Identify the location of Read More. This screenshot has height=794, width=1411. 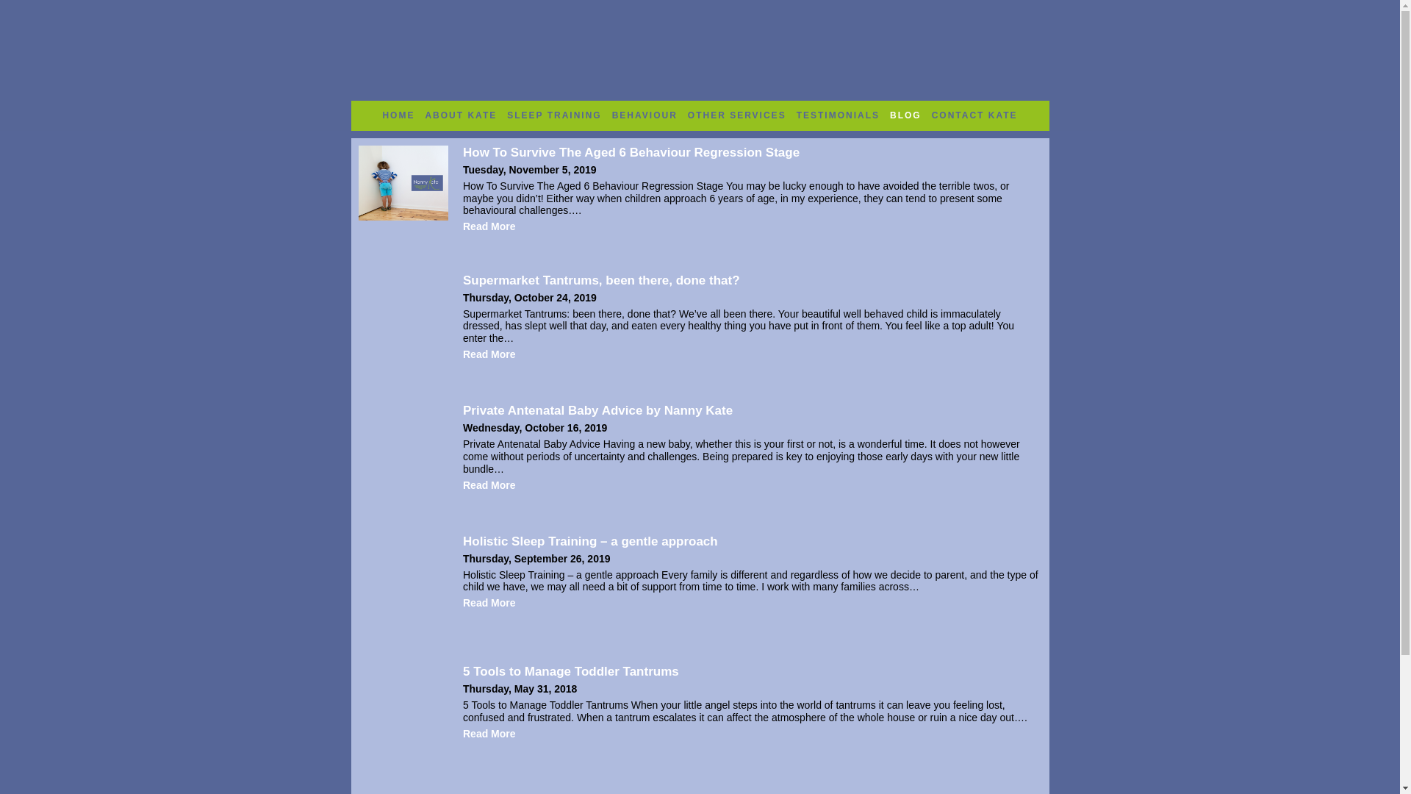
(489, 226).